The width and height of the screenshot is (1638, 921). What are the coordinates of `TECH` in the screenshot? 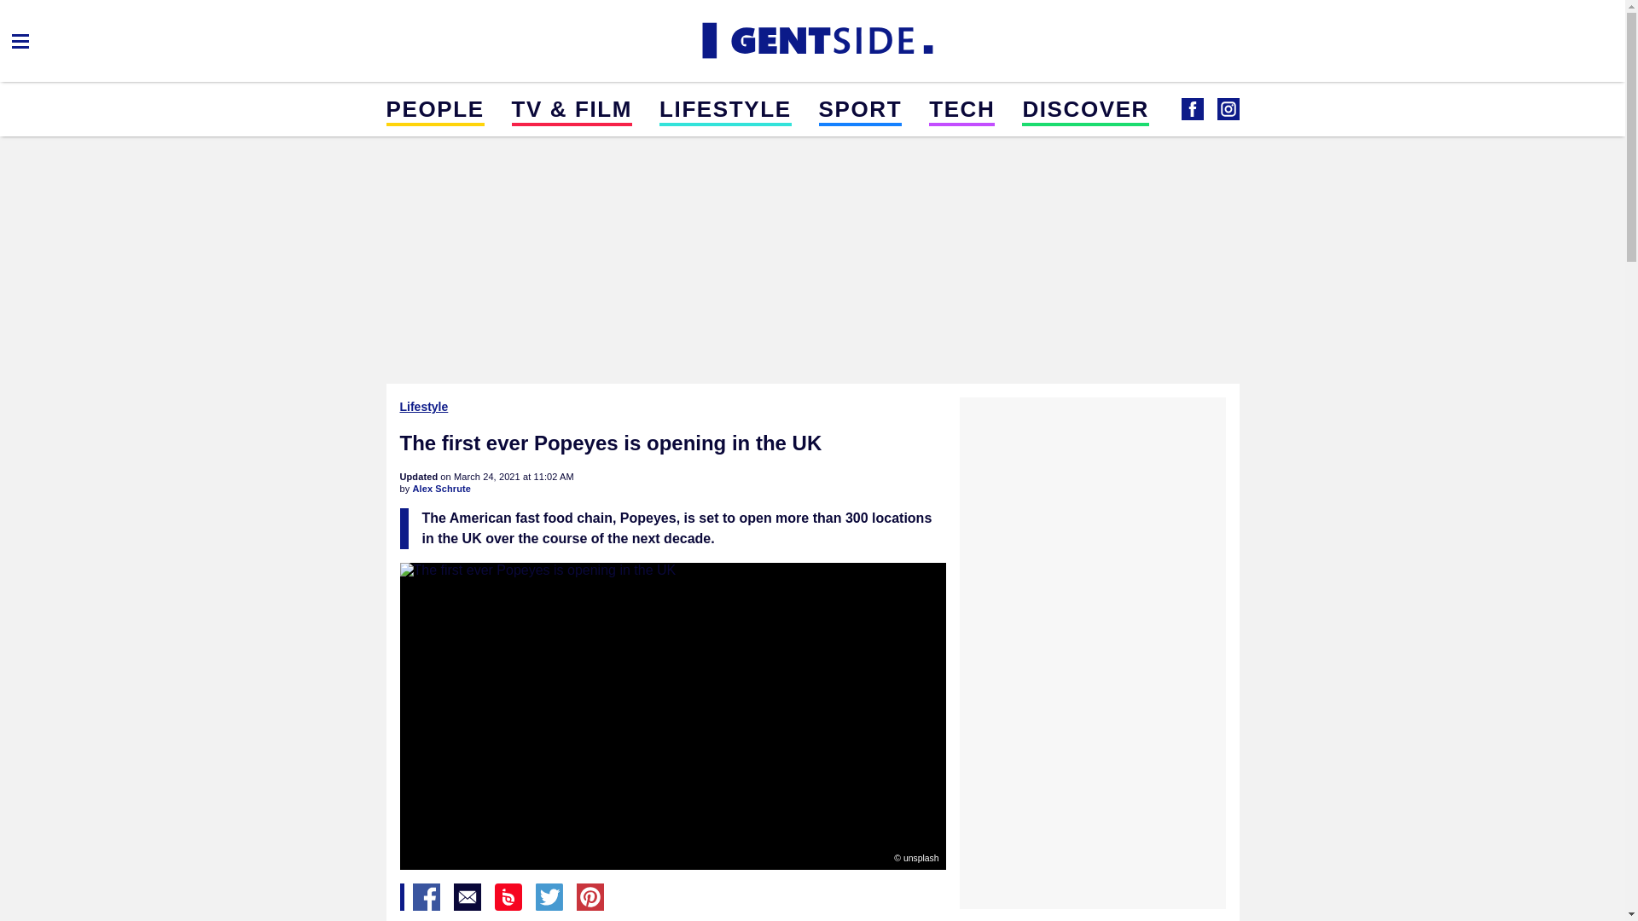 It's located at (961, 108).